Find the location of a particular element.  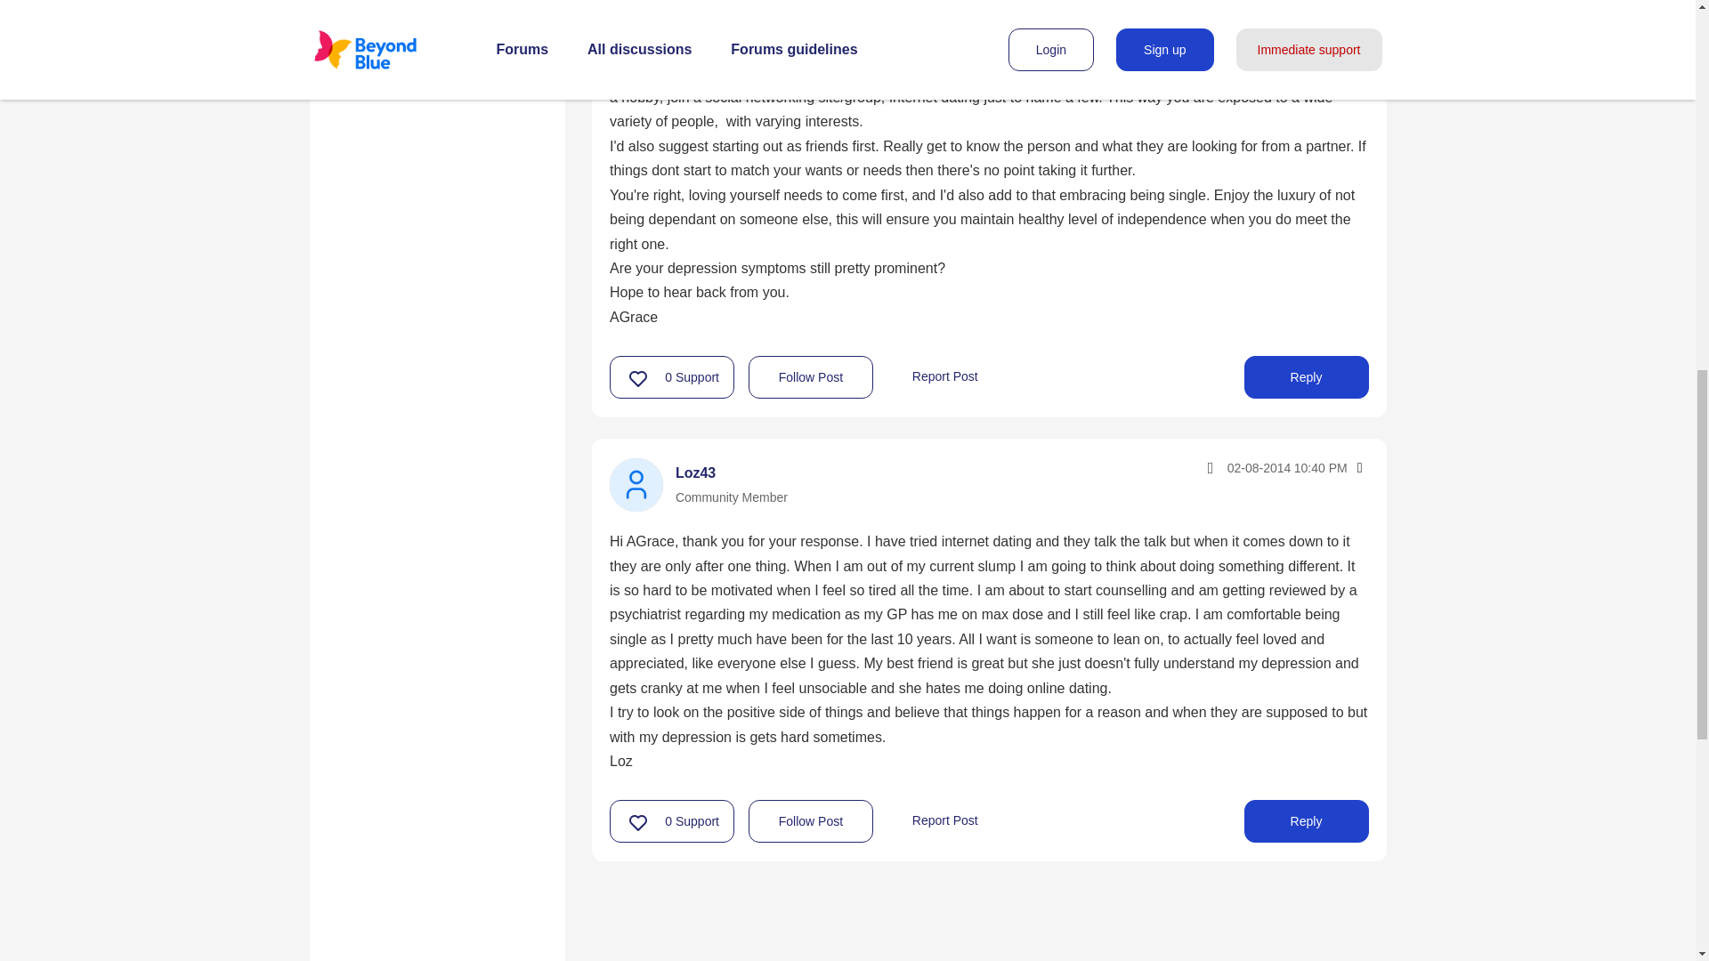

Show option menu is located at coordinates (1358, 468).